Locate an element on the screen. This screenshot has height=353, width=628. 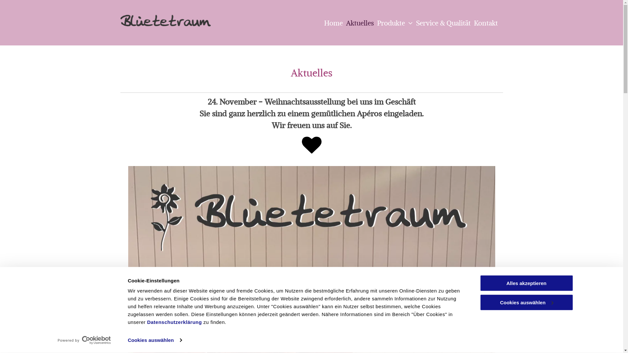
Kontakt is located at coordinates (484, 24).